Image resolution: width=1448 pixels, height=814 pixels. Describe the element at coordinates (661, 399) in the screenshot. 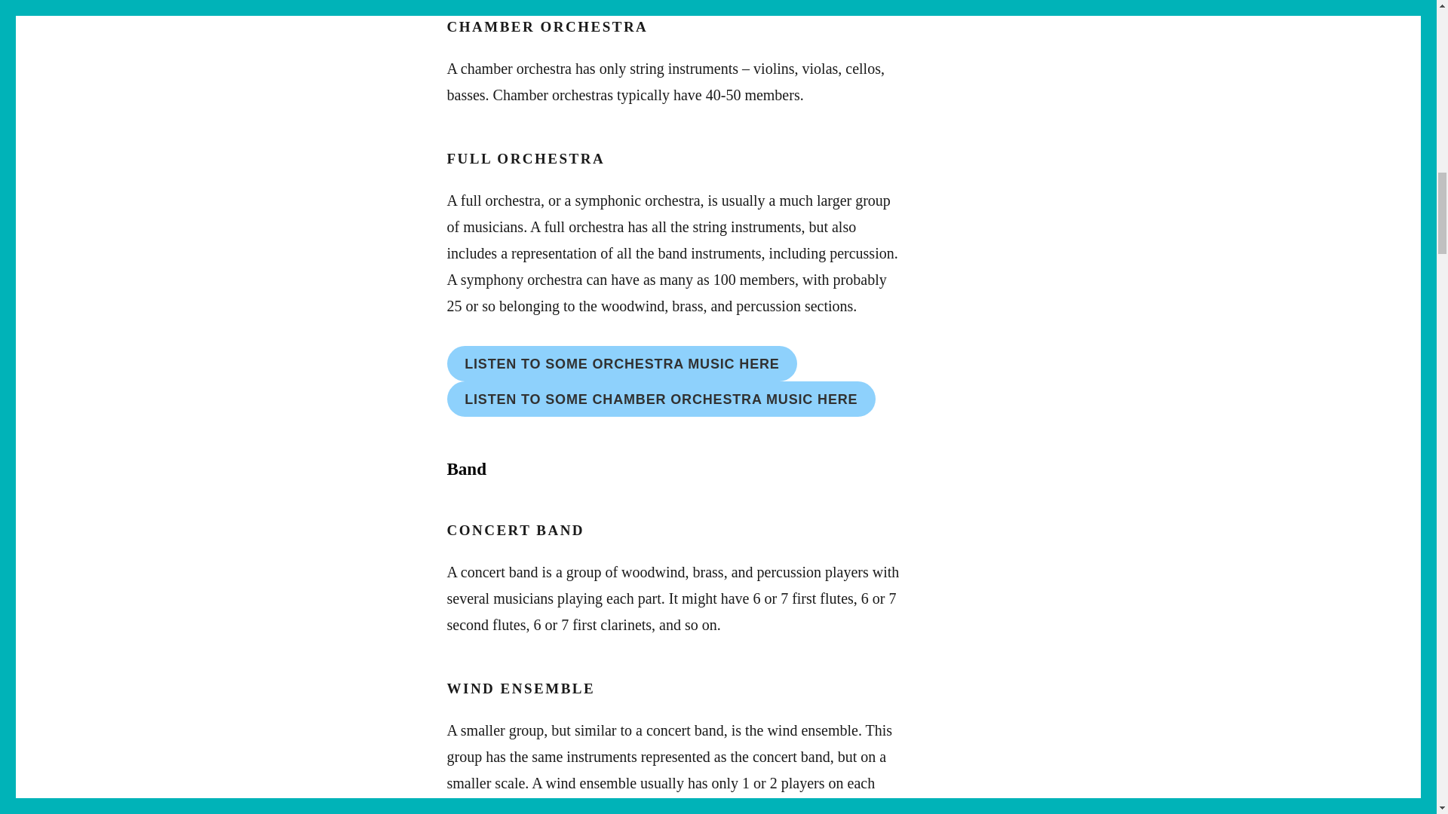

I see `LISTEN TO SOME CHAMBER ORCHESTRA MUSIC HERE` at that location.